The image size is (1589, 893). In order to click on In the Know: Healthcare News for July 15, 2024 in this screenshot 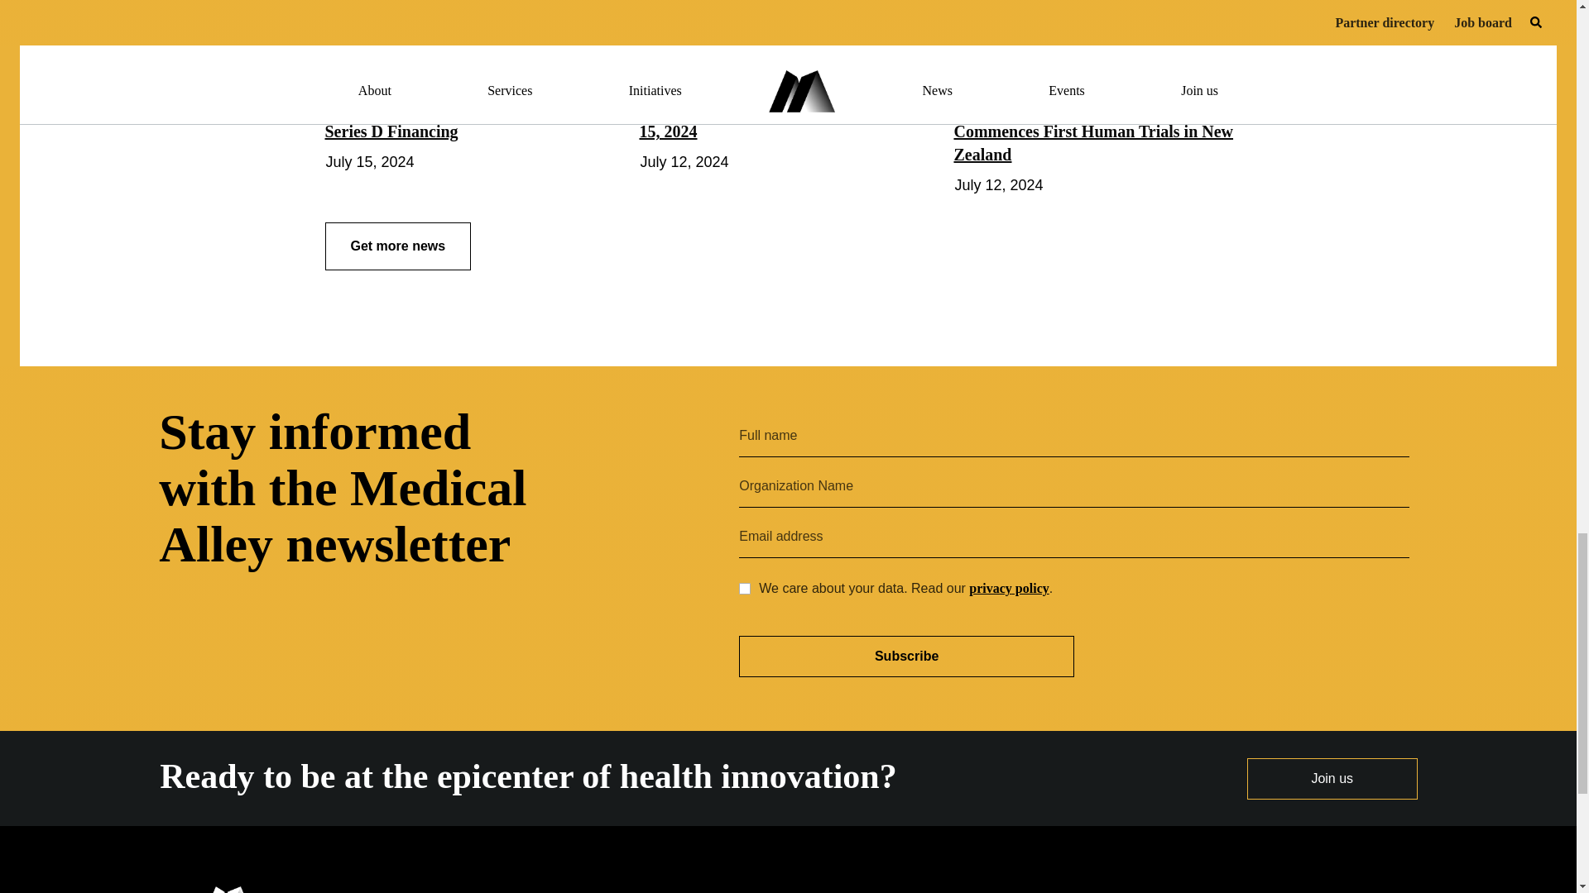, I will do `click(777, 119)`.